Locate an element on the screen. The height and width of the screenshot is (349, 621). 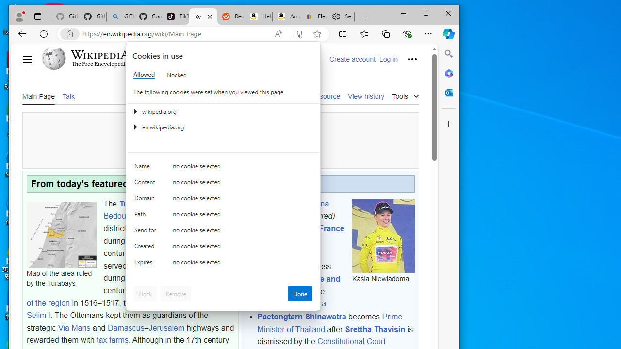
Send for is located at coordinates (147, 232).